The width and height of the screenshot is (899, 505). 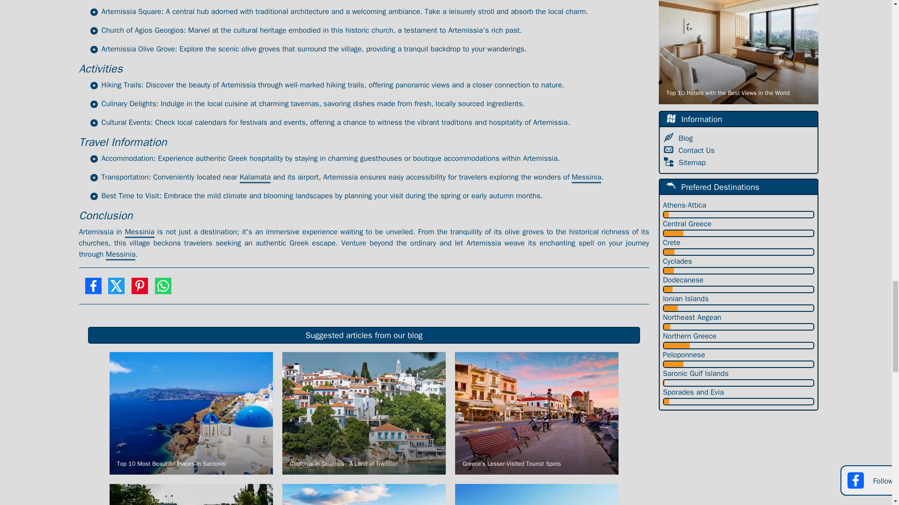 I want to click on 10 Things Not To Do In Greece, so click(x=191, y=492).